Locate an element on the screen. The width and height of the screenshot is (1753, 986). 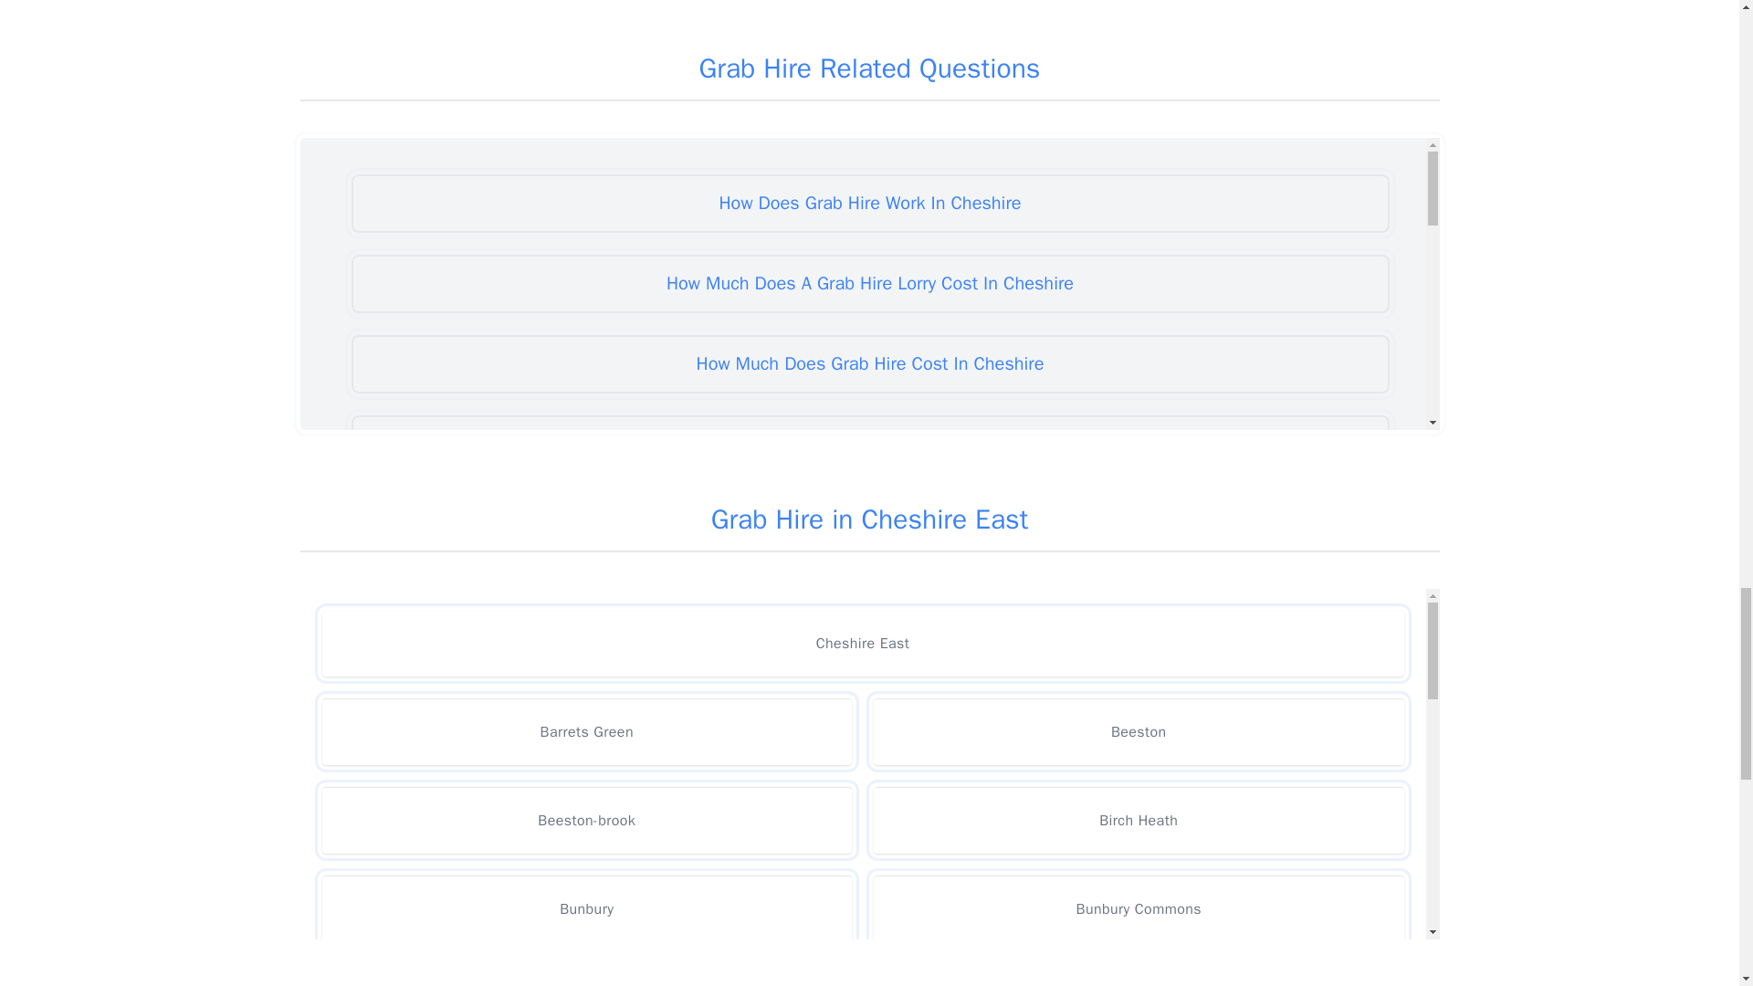
How Much Does It Cost To Hire A Grab Lorry In Cheshire is located at coordinates (869, 444).